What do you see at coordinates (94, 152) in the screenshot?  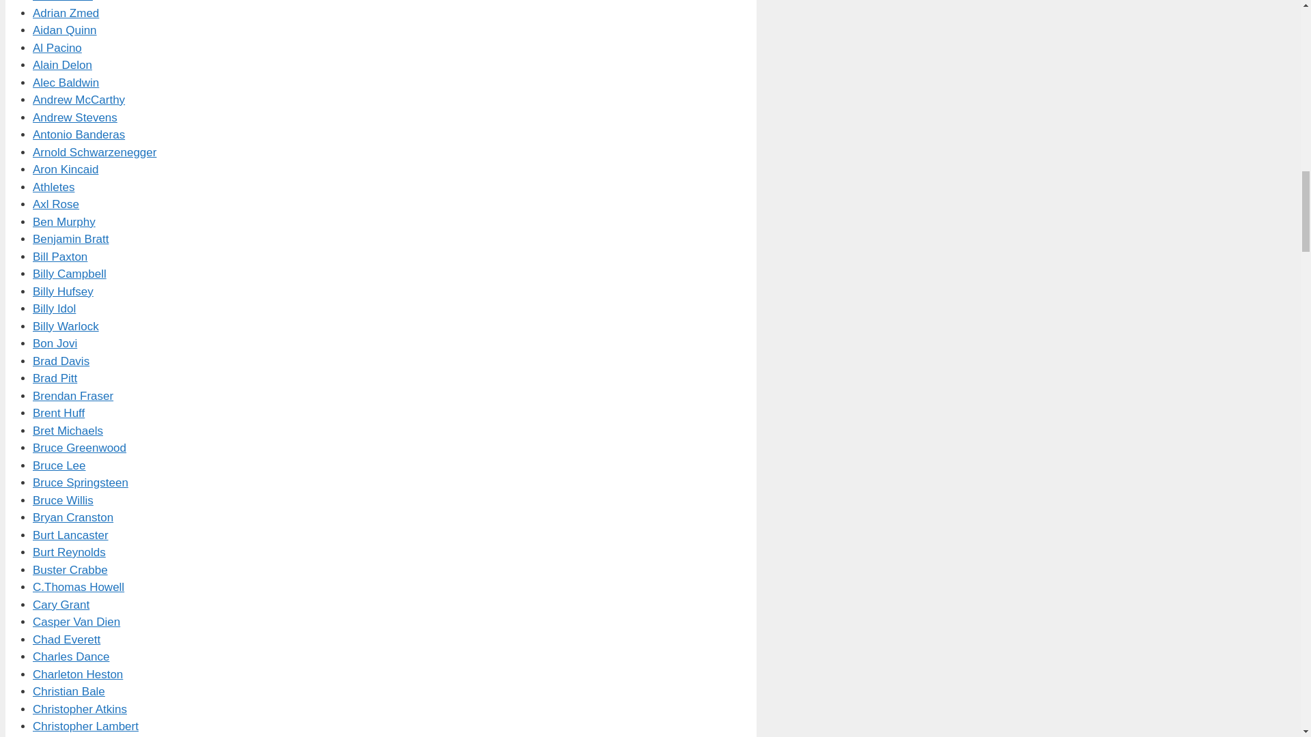 I see `Arnold Schwarzenegger` at bounding box center [94, 152].